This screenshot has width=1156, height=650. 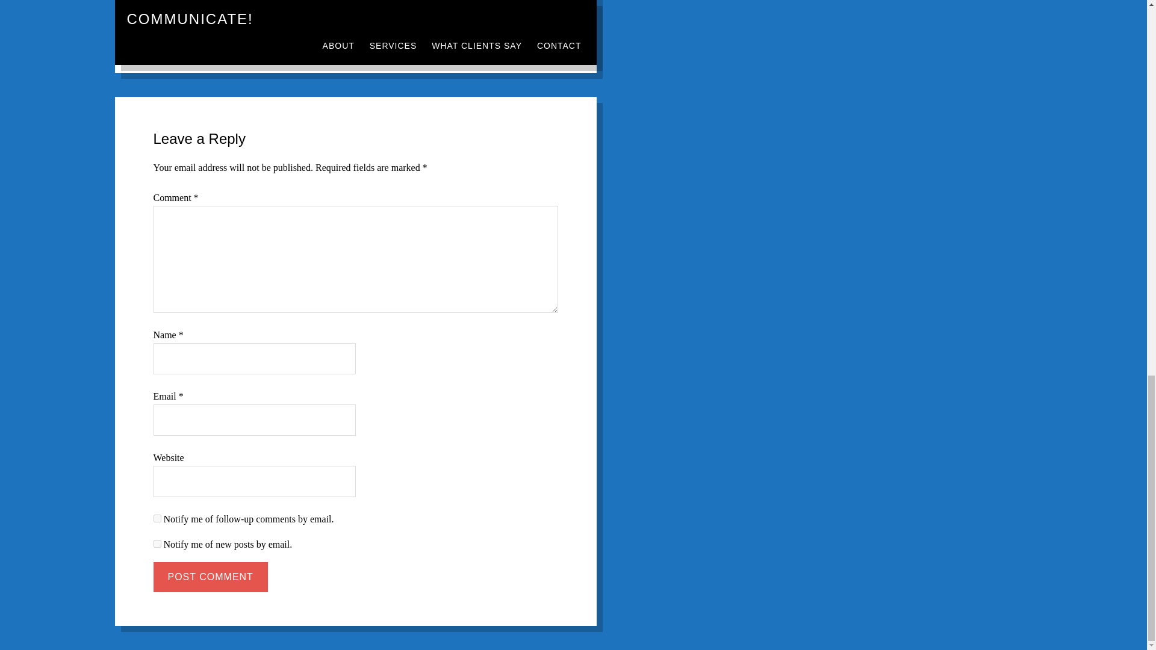 I want to click on subscribe, so click(x=157, y=544).